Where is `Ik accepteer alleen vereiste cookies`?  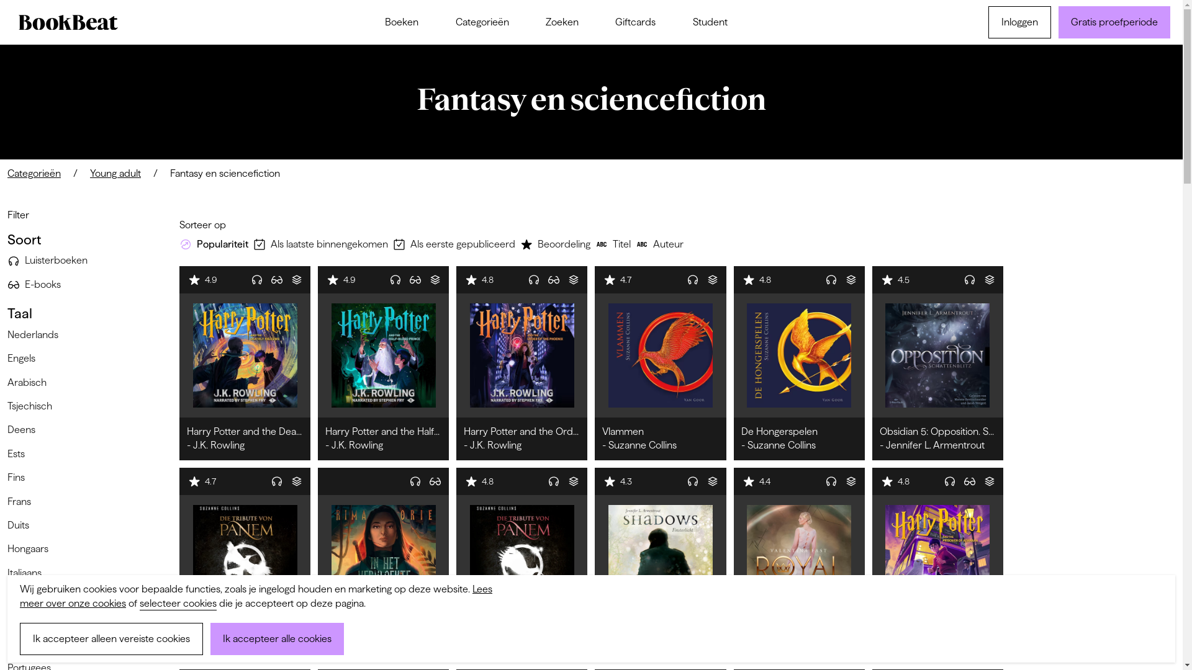 Ik accepteer alleen vereiste cookies is located at coordinates (112, 639).